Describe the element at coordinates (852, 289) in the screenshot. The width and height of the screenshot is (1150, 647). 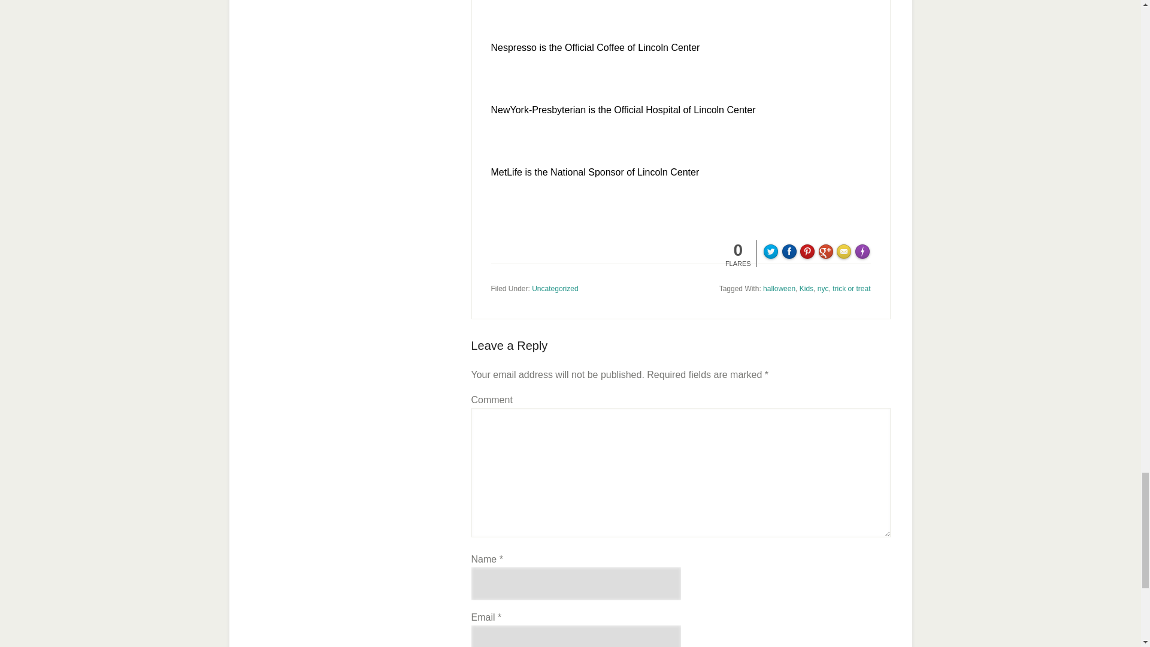
I see `trick or treat` at that location.